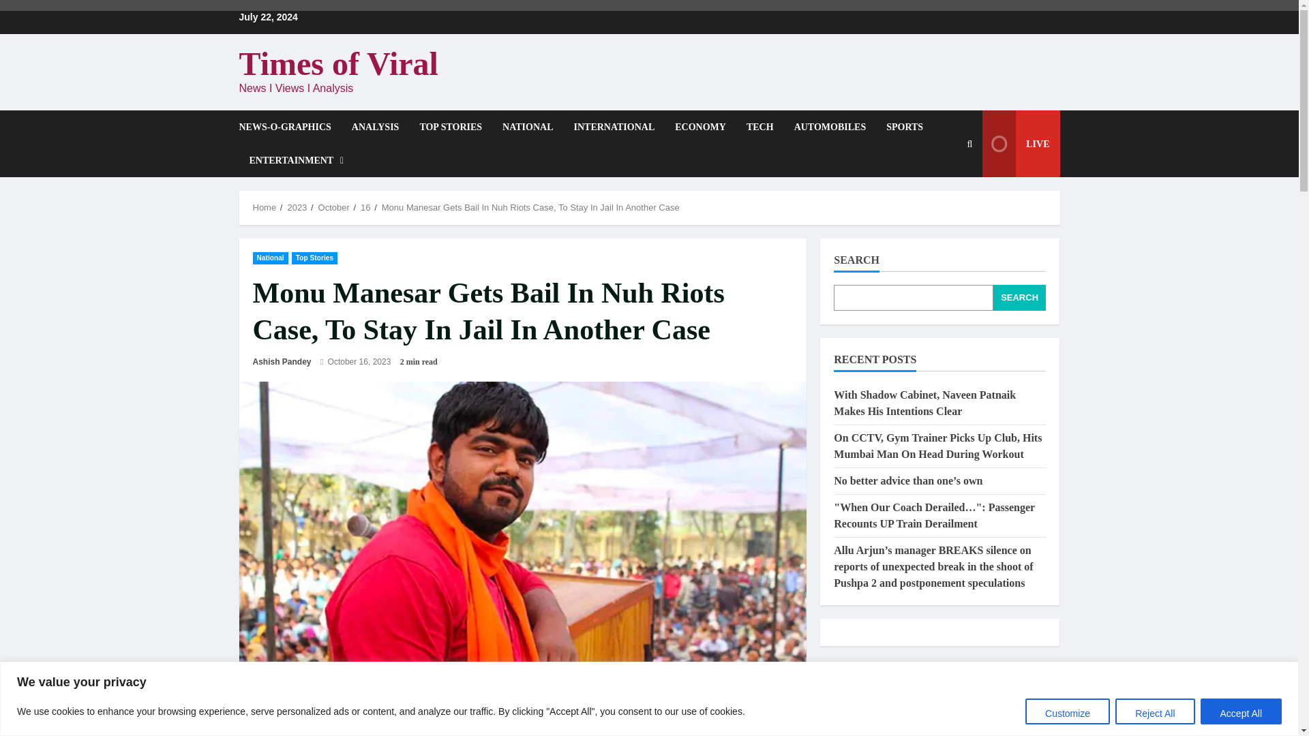  What do you see at coordinates (375, 127) in the screenshot?
I see `ANALYSIS` at bounding box center [375, 127].